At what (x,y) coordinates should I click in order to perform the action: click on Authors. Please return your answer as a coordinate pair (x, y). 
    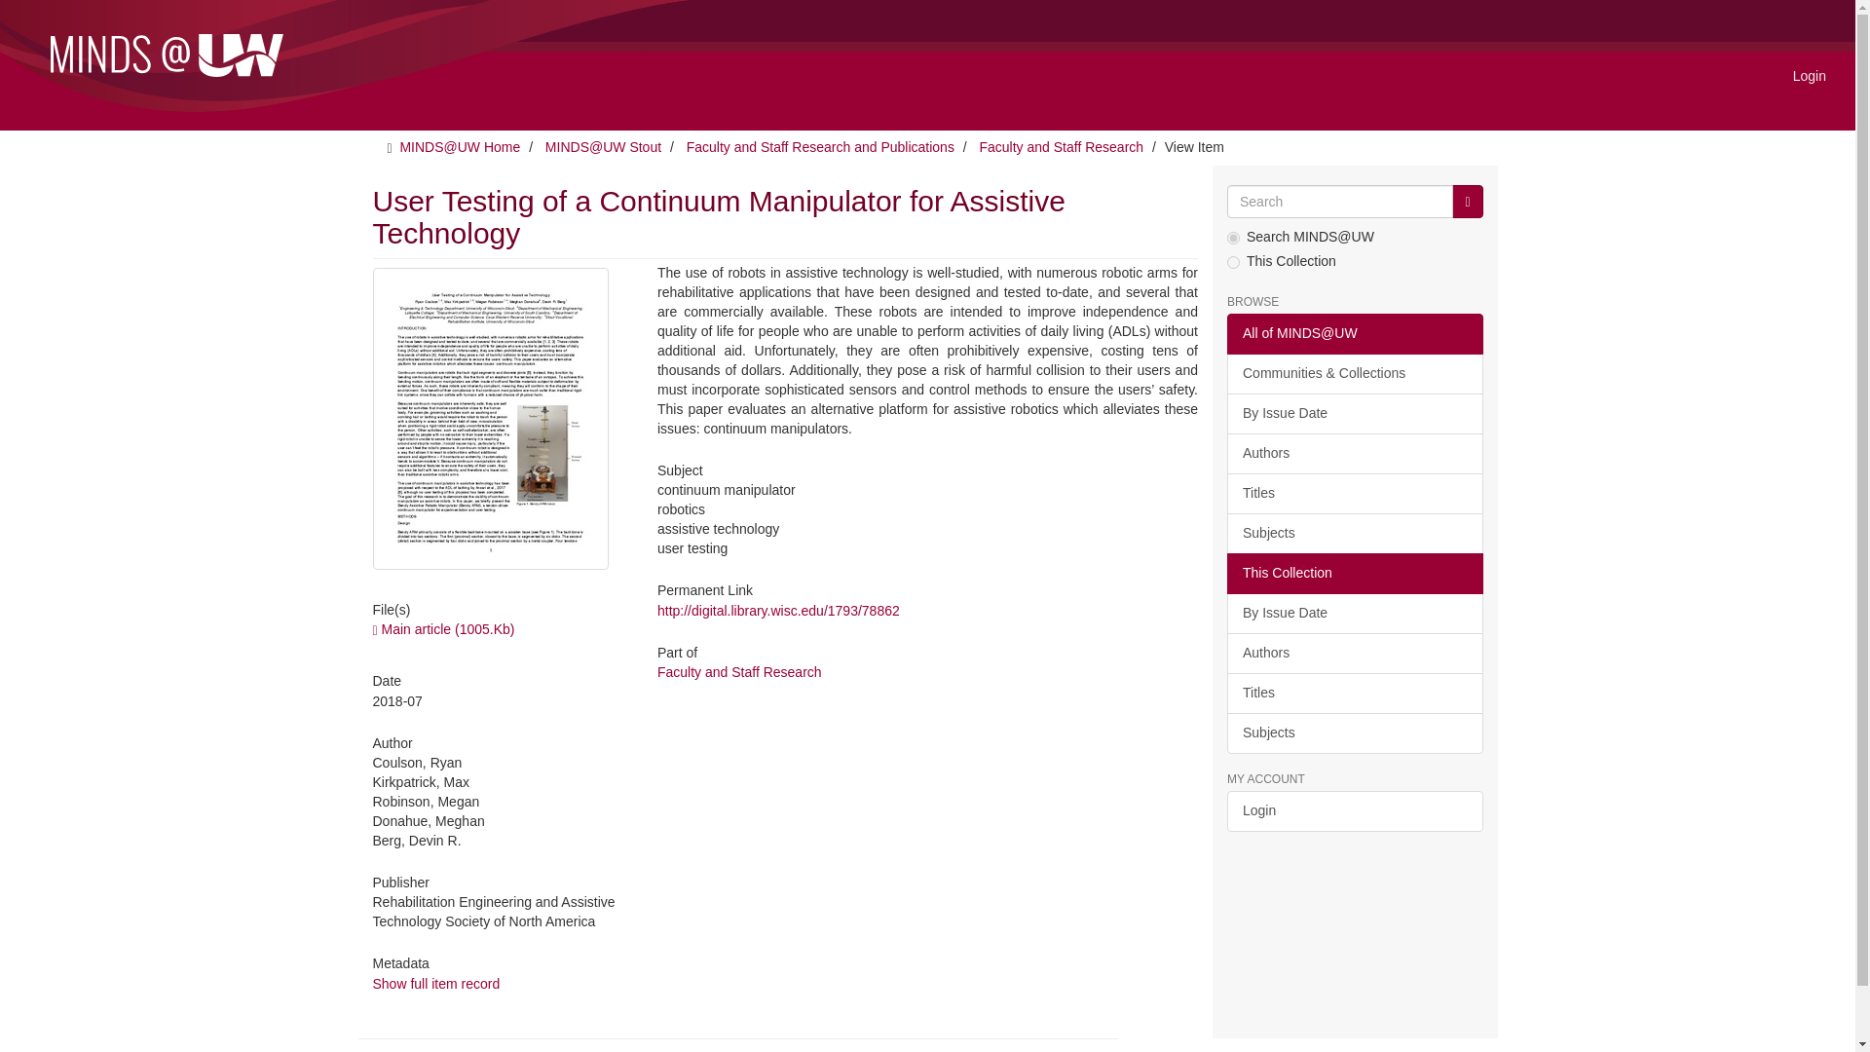
    Looking at the image, I should click on (1354, 654).